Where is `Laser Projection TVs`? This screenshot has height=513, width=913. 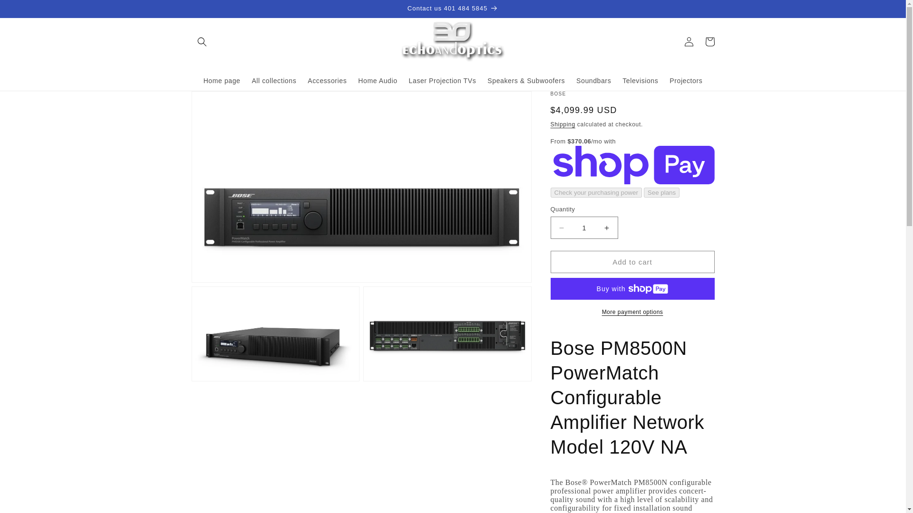
Laser Projection TVs is located at coordinates (442, 81).